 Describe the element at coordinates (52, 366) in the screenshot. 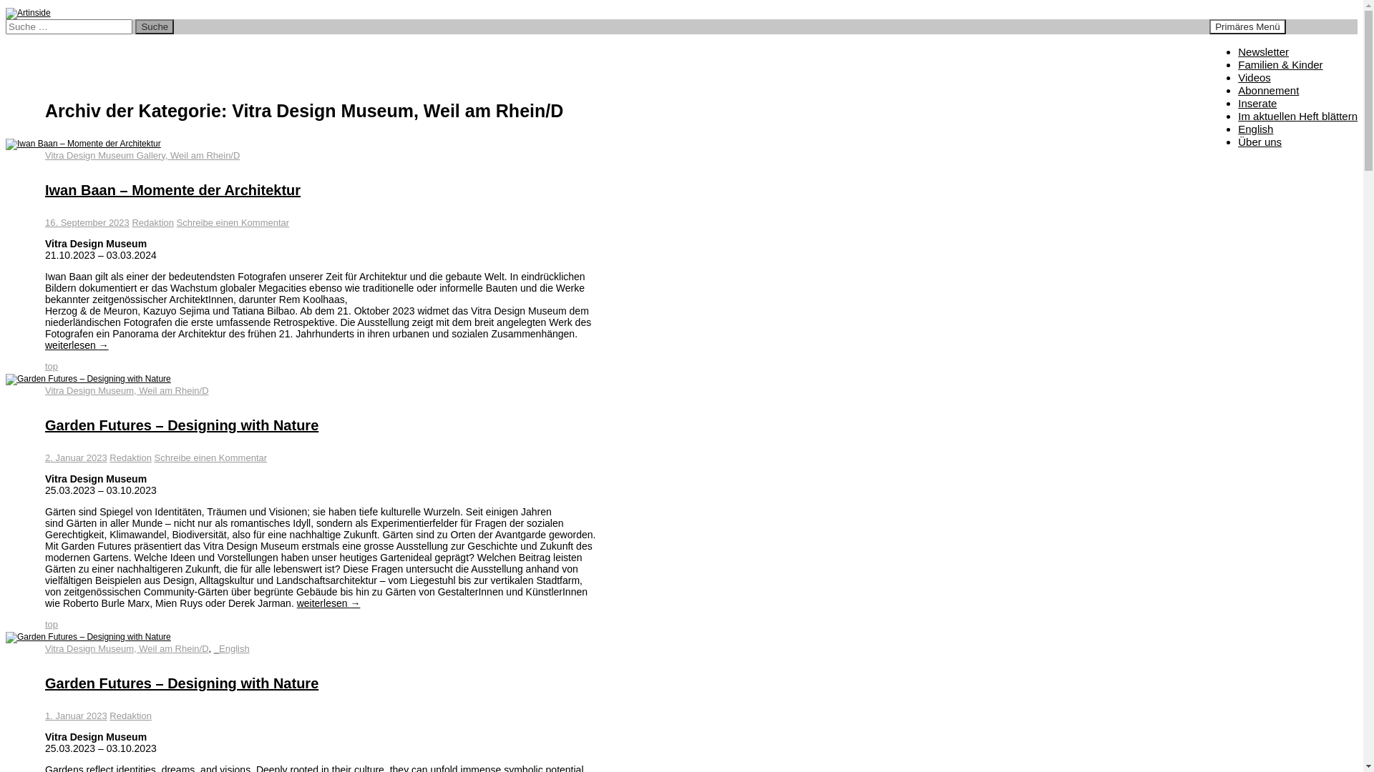

I see `top` at that location.